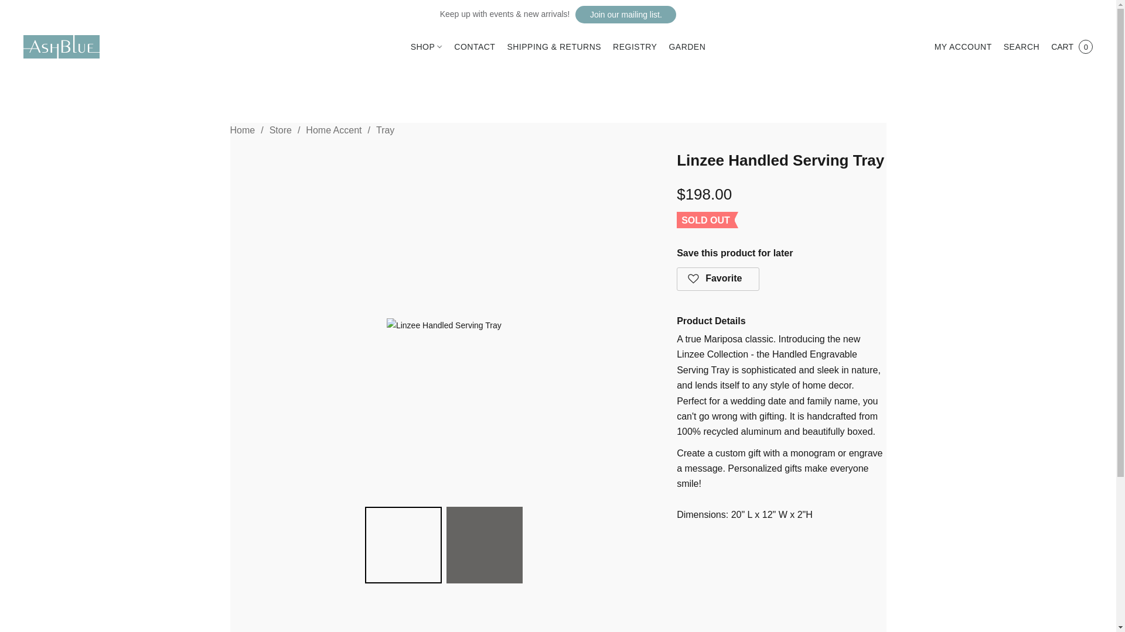  I want to click on Go to your shopping cart, so click(1072, 47).